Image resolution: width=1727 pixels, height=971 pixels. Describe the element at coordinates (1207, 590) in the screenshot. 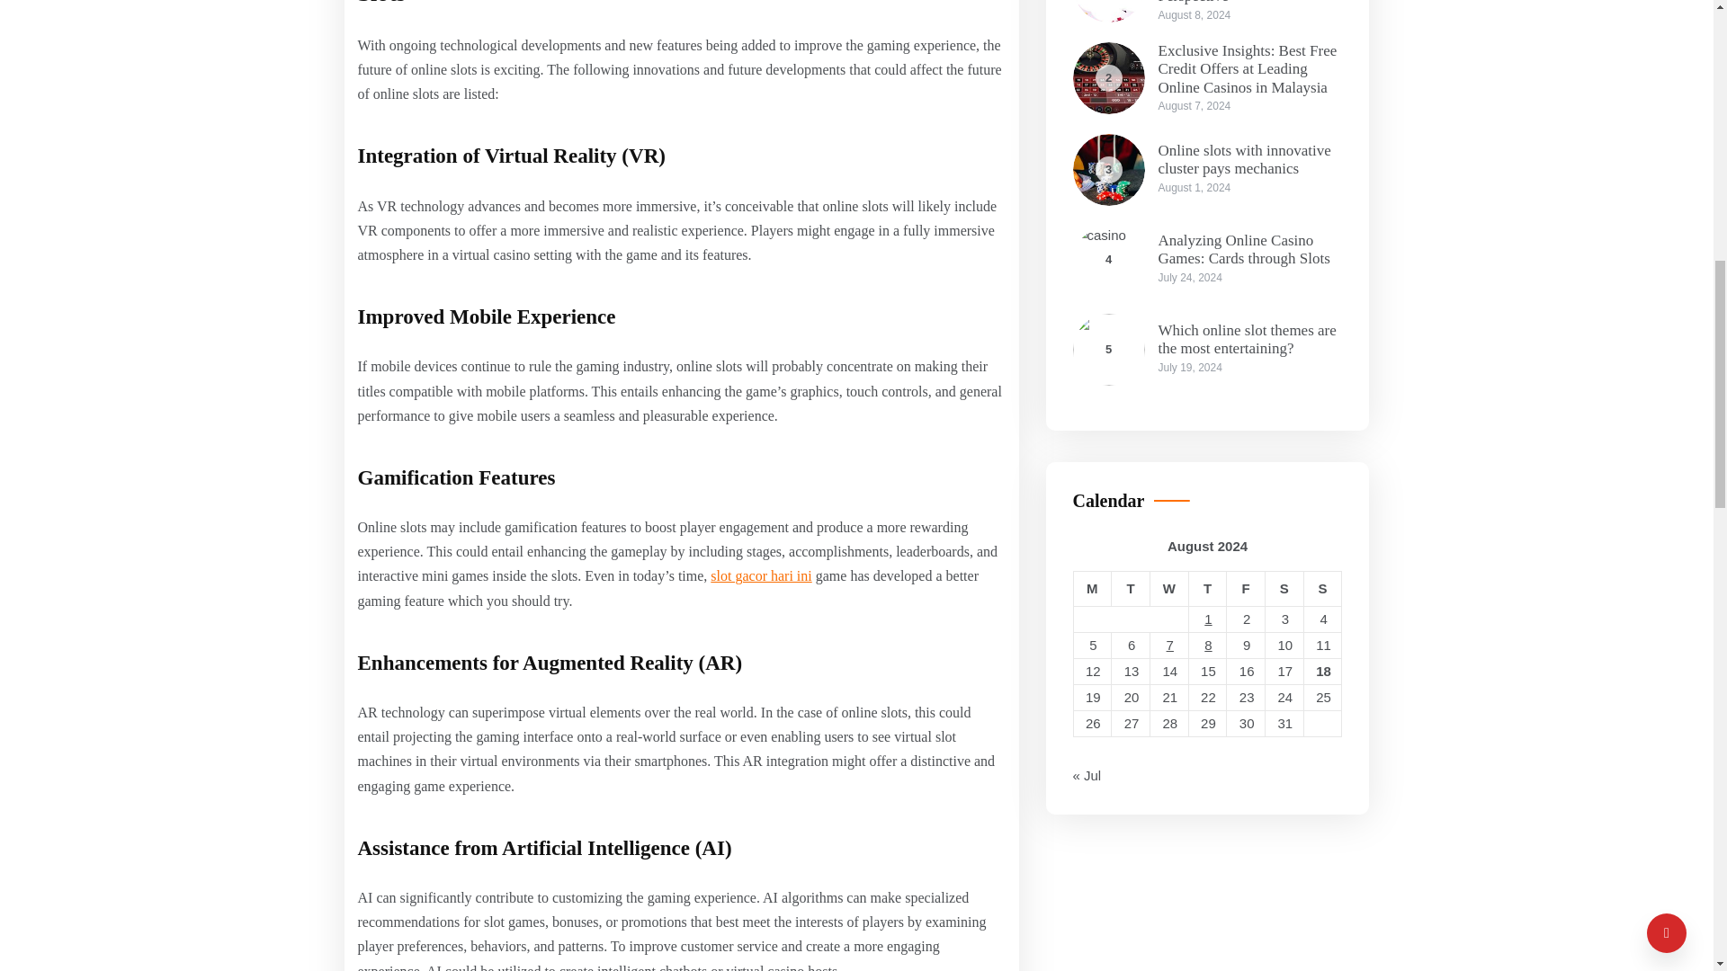

I see `Thursday` at that location.